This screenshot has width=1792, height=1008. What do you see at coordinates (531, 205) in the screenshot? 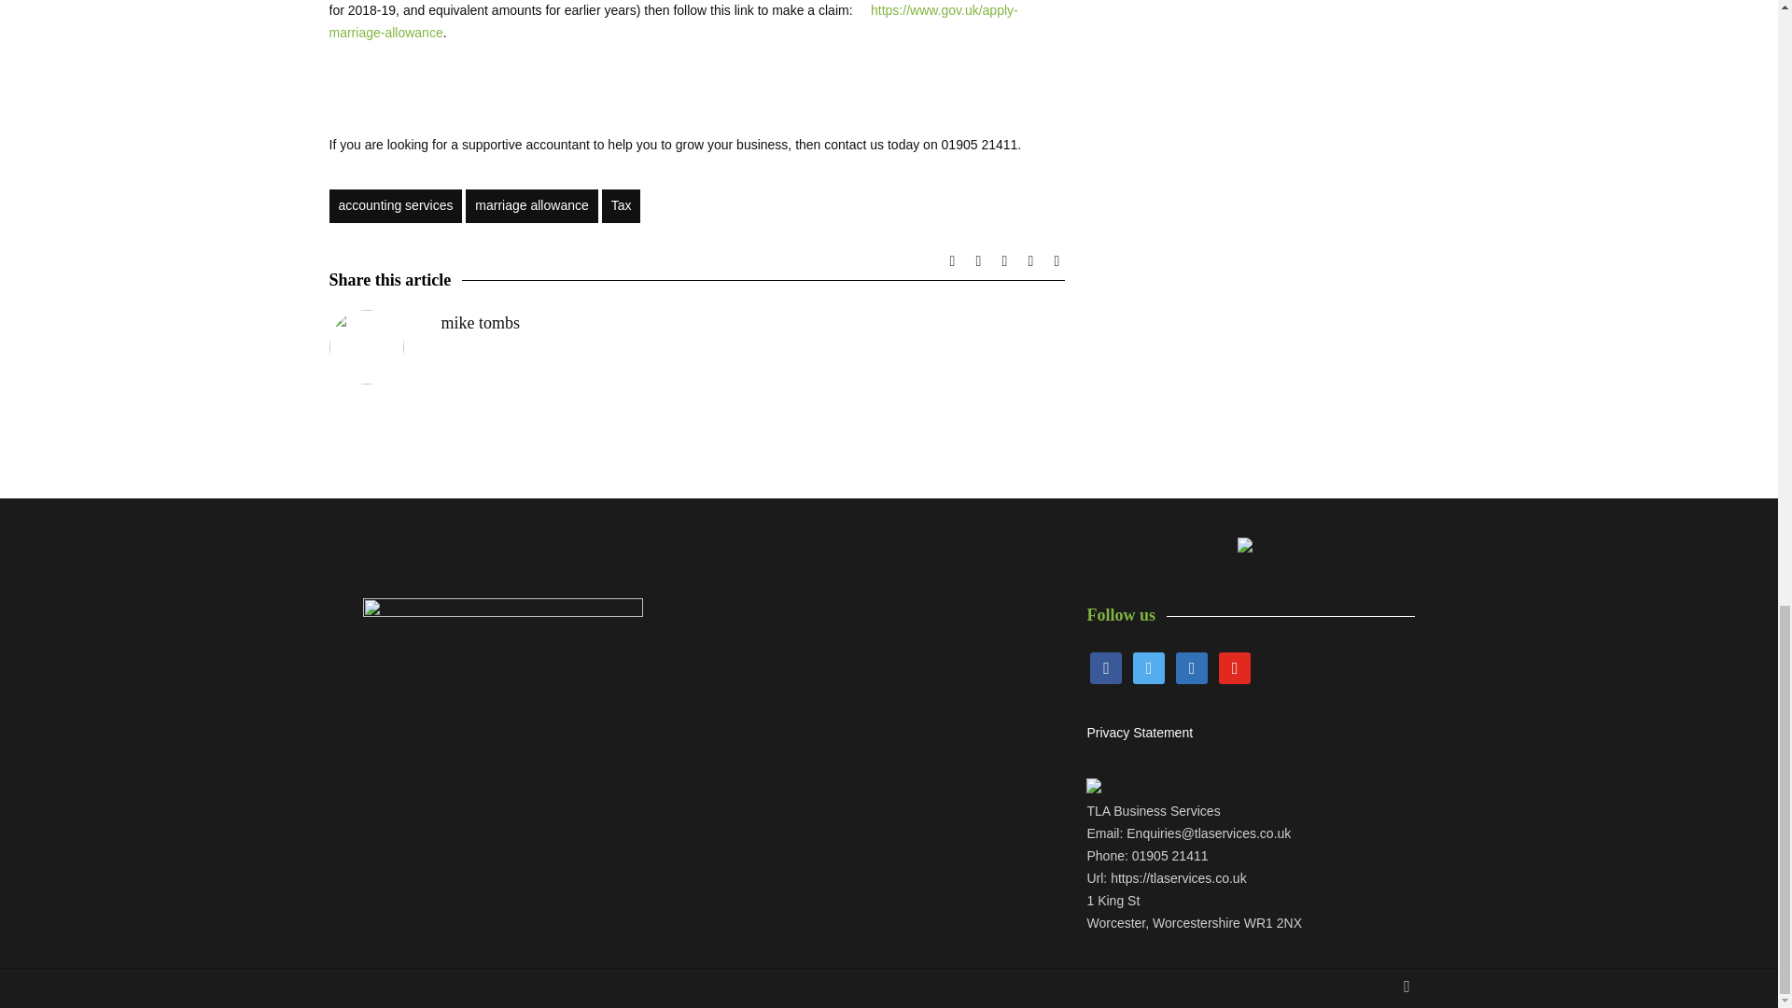
I see `marriage allowance` at bounding box center [531, 205].